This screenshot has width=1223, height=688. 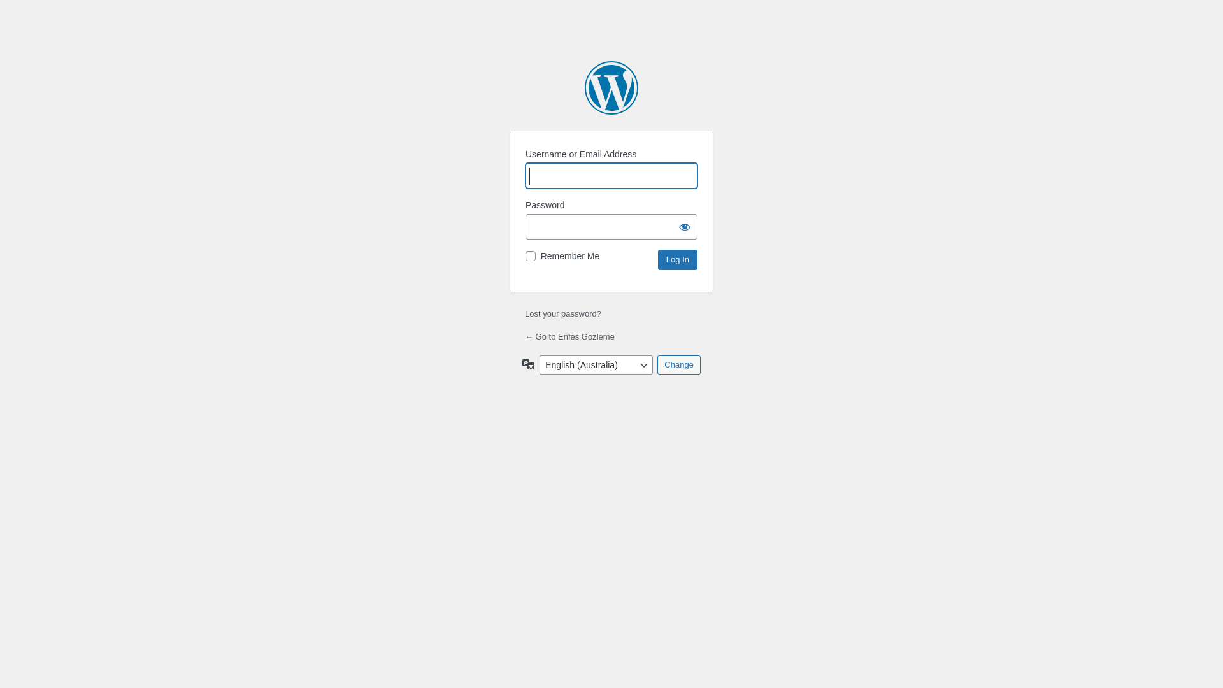 What do you see at coordinates (563, 313) in the screenshot?
I see `Lost your password?` at bounding box center [563, 313].